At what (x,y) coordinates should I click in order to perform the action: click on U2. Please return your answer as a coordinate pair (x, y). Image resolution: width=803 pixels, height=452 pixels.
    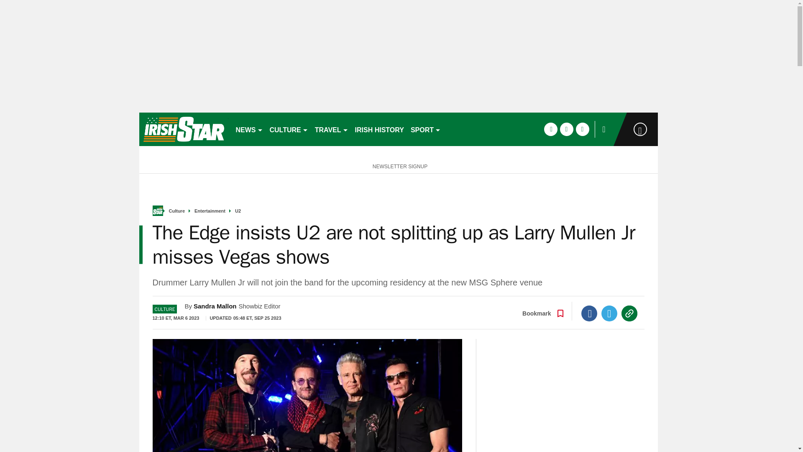
    Looking at the image, I should click on (238, 211).